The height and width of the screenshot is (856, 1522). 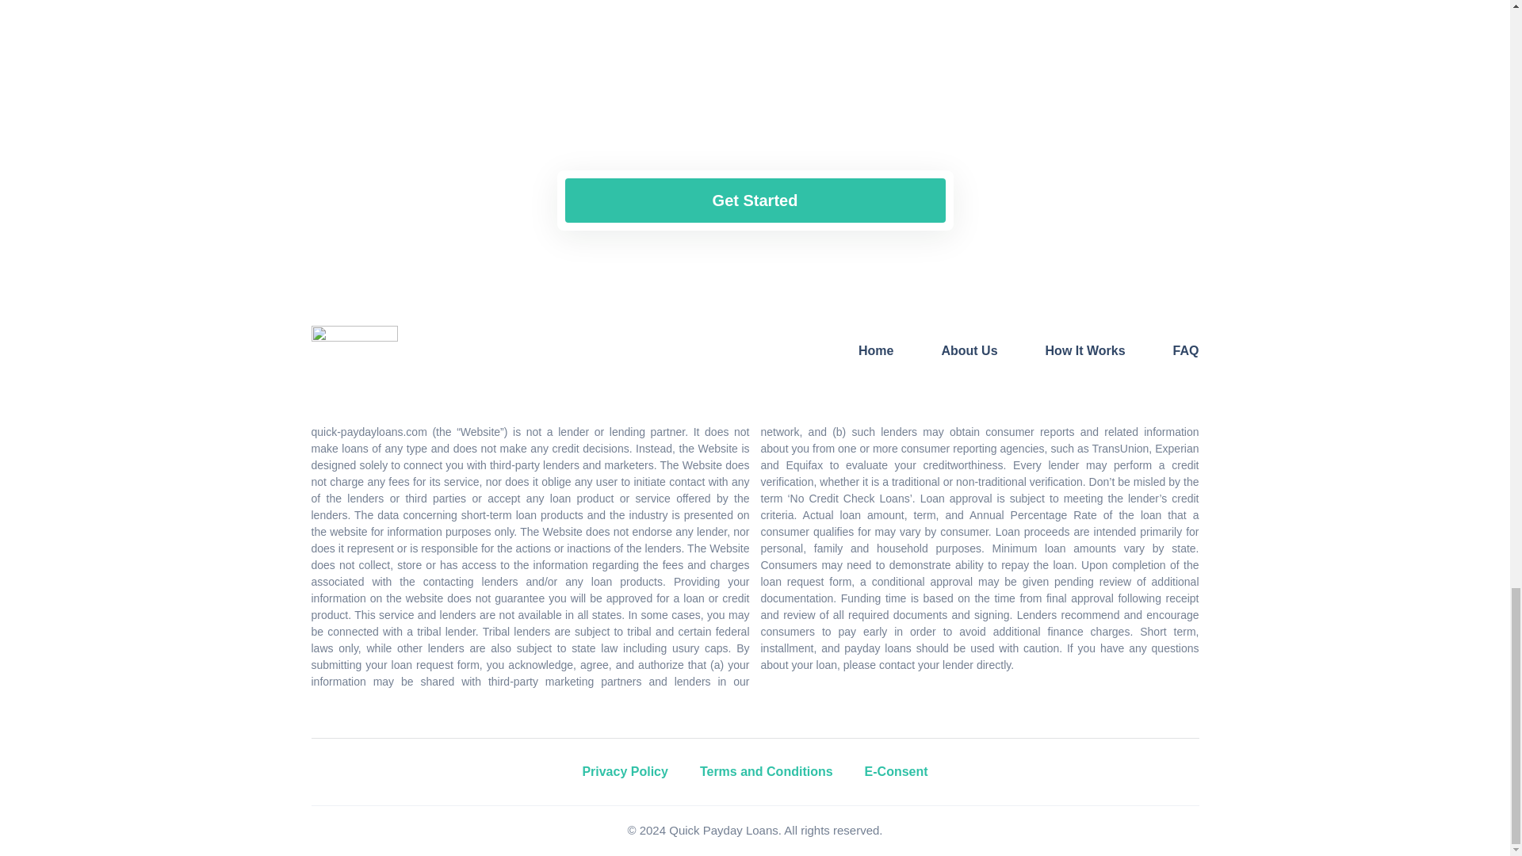 I want to click on Home, so click(x=875, y=350).